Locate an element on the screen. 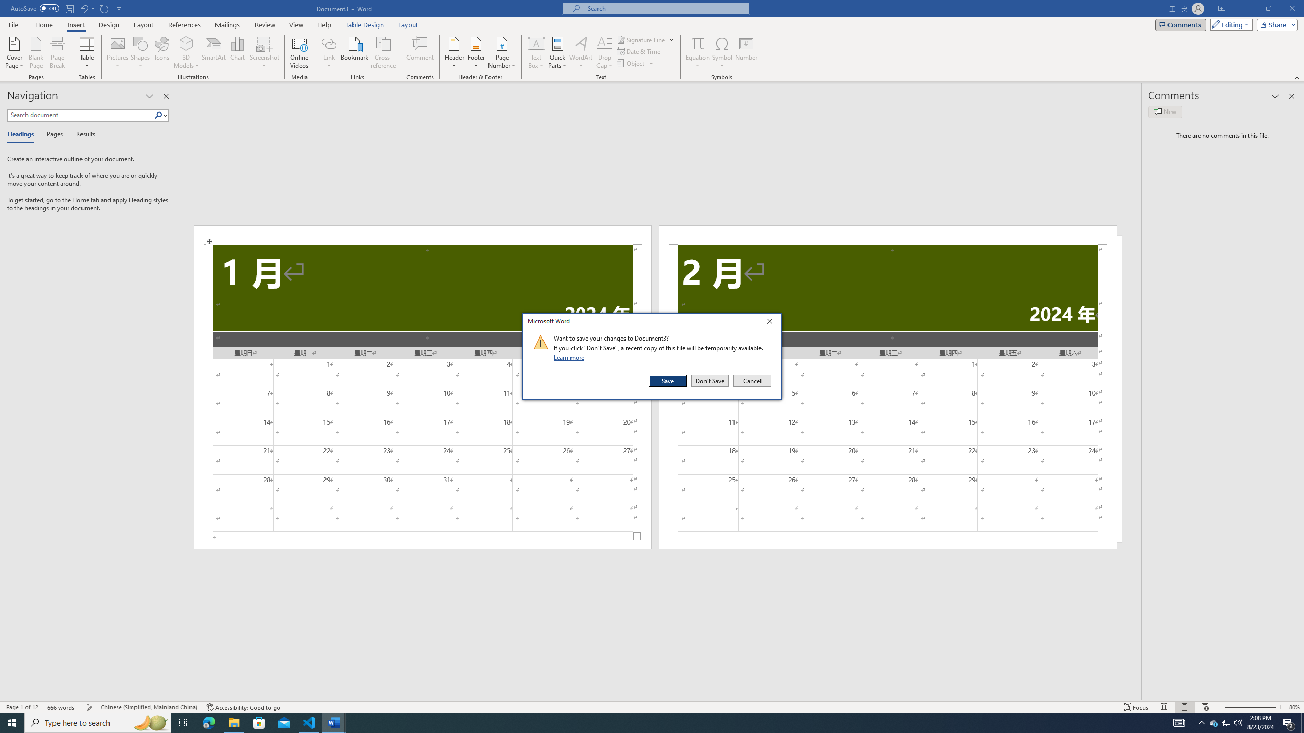 This screenshot has width=1304, height=733. New comment is located at coordinates (1164, 111).